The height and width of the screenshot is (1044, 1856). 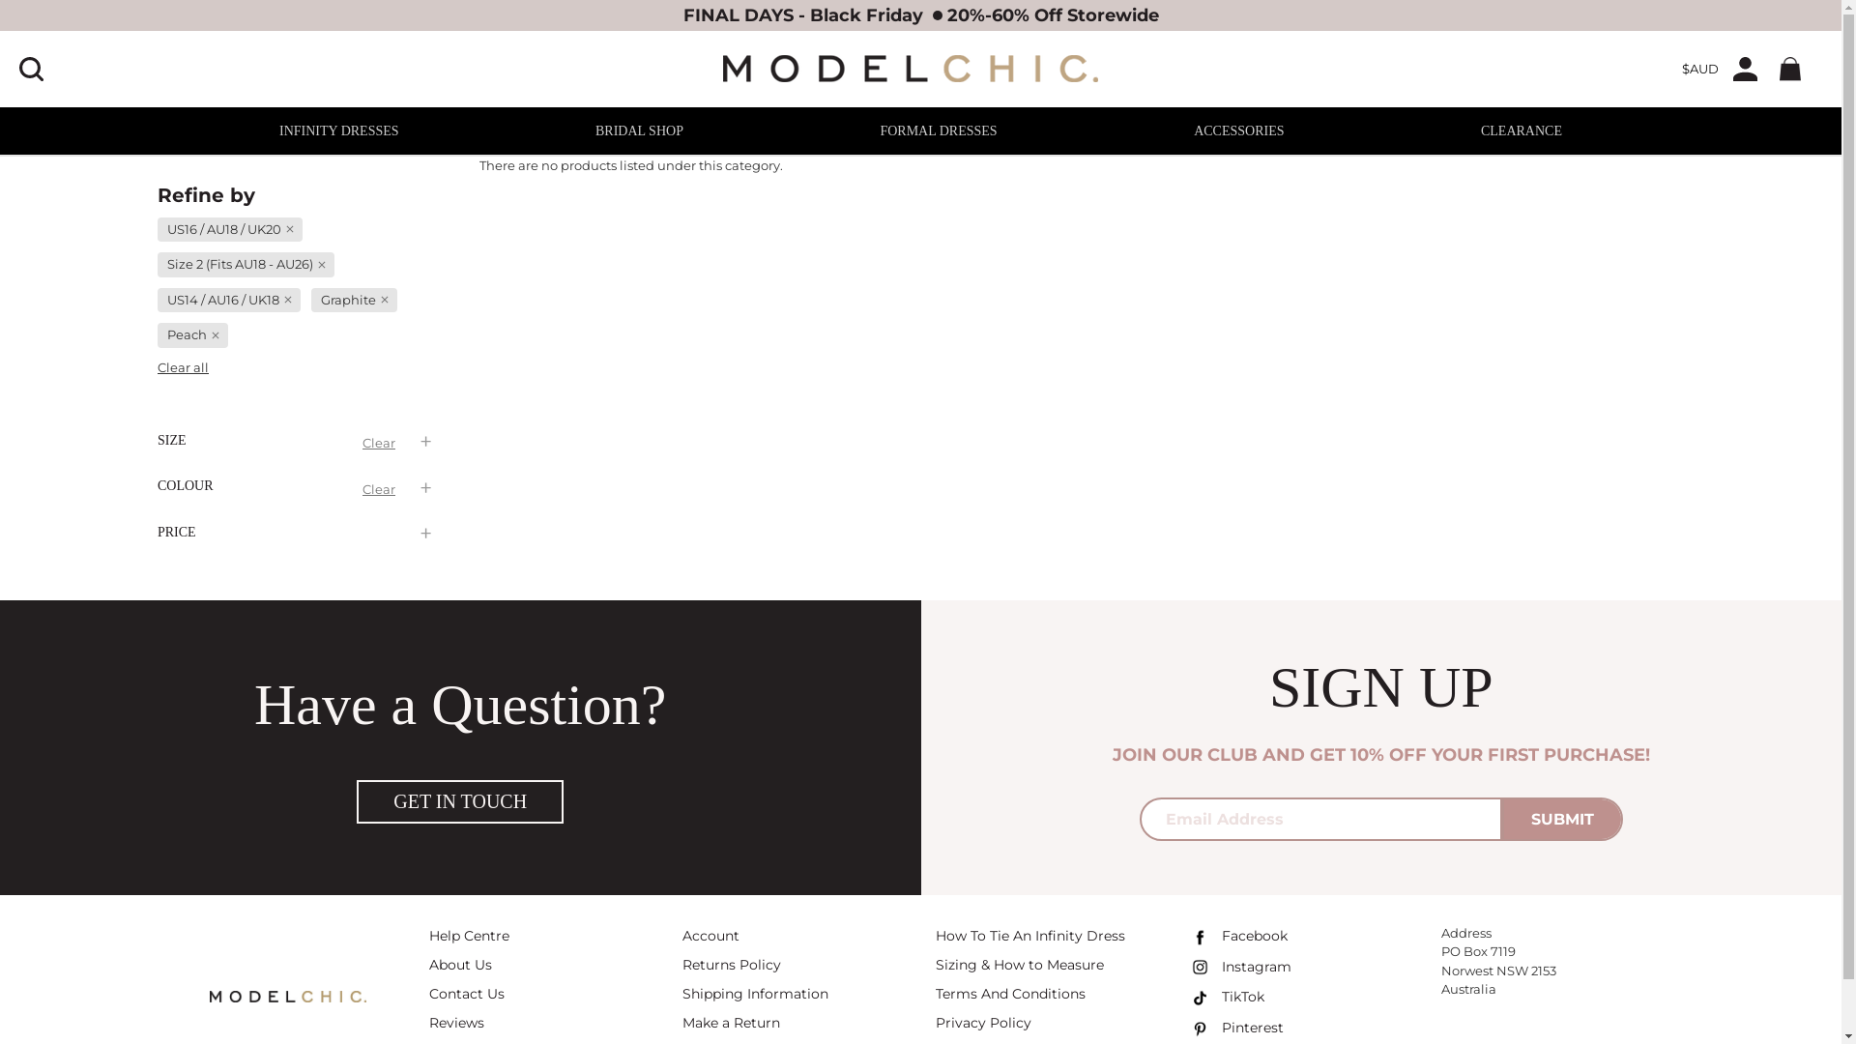 I want to click on Facebook, so click(x=1237, y=940).